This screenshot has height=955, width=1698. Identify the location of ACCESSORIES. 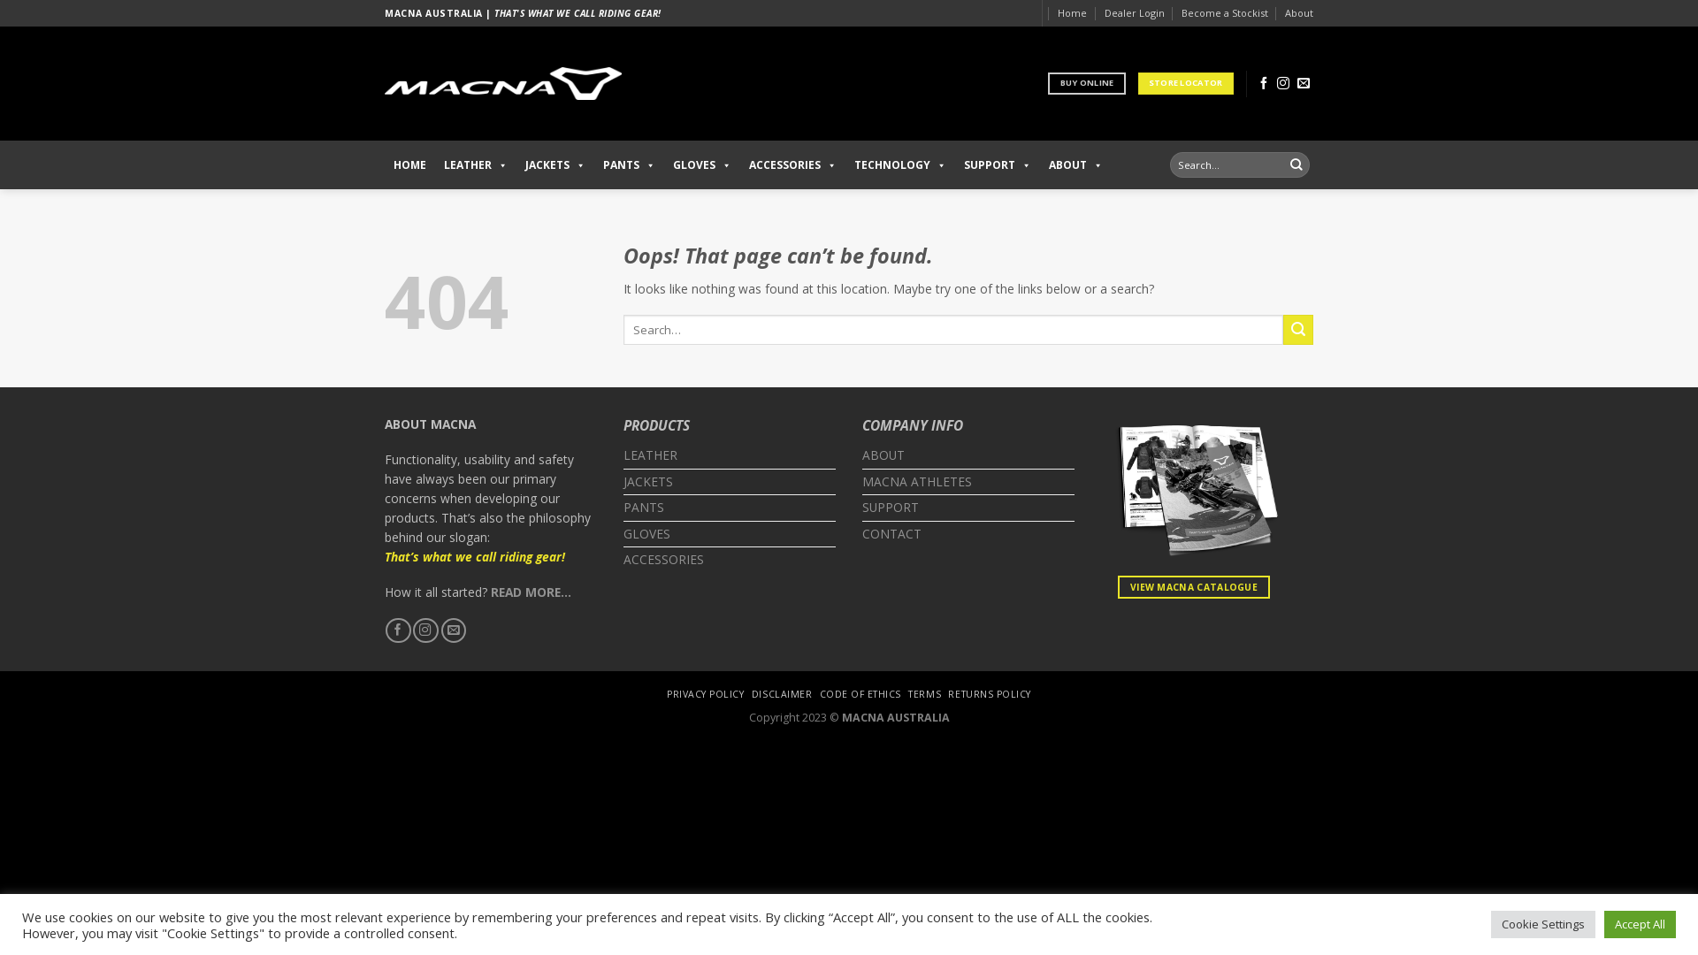
(663, 561).